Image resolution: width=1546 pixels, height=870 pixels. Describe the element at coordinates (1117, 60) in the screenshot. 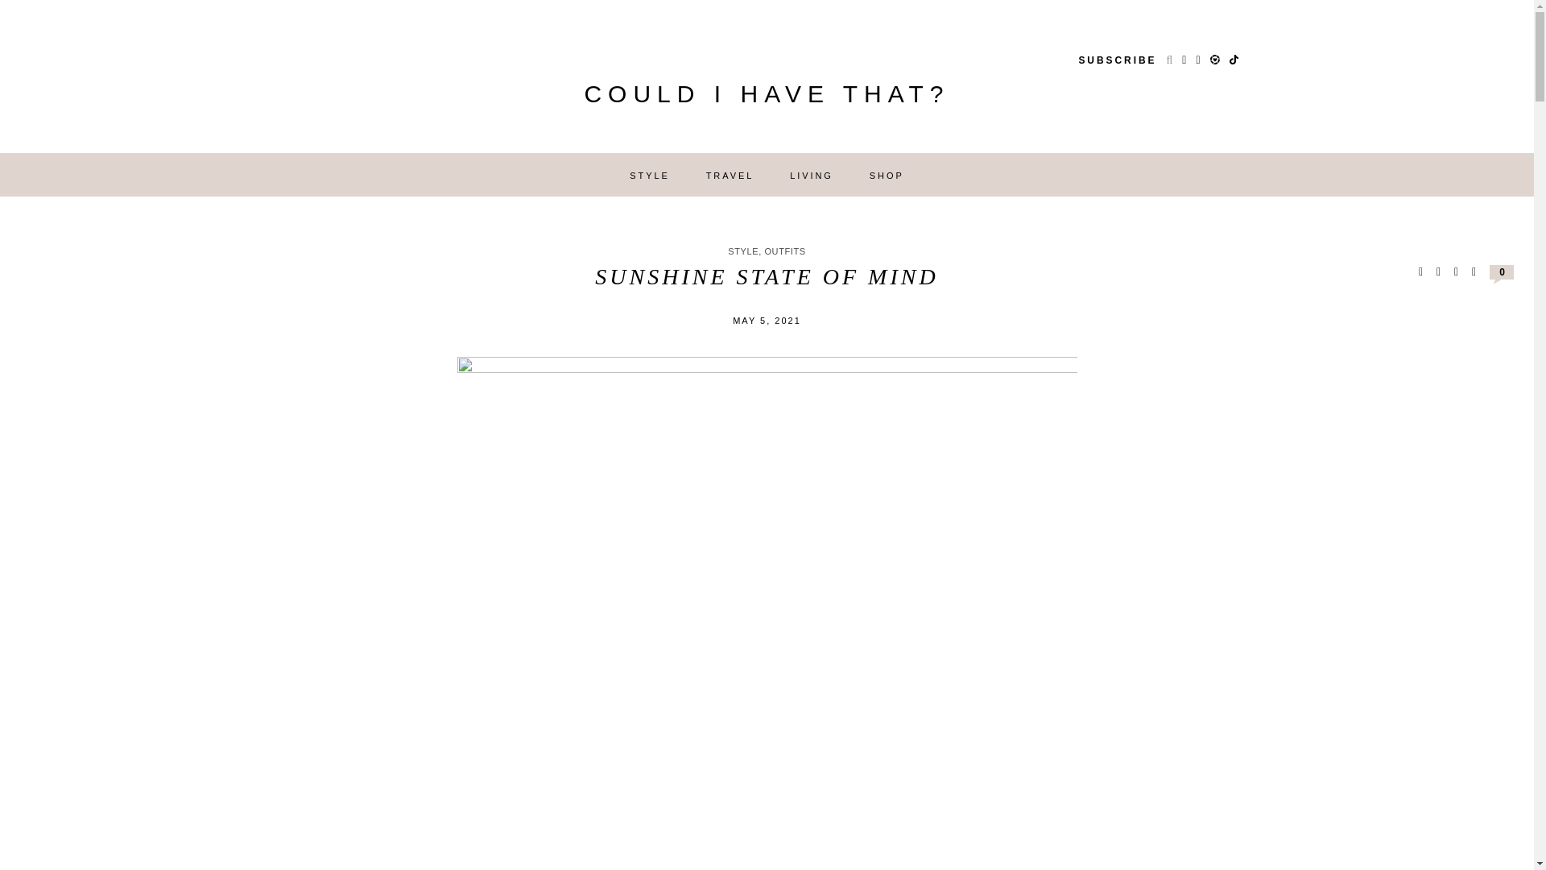

I see `SUBSCRIBE` at that location.